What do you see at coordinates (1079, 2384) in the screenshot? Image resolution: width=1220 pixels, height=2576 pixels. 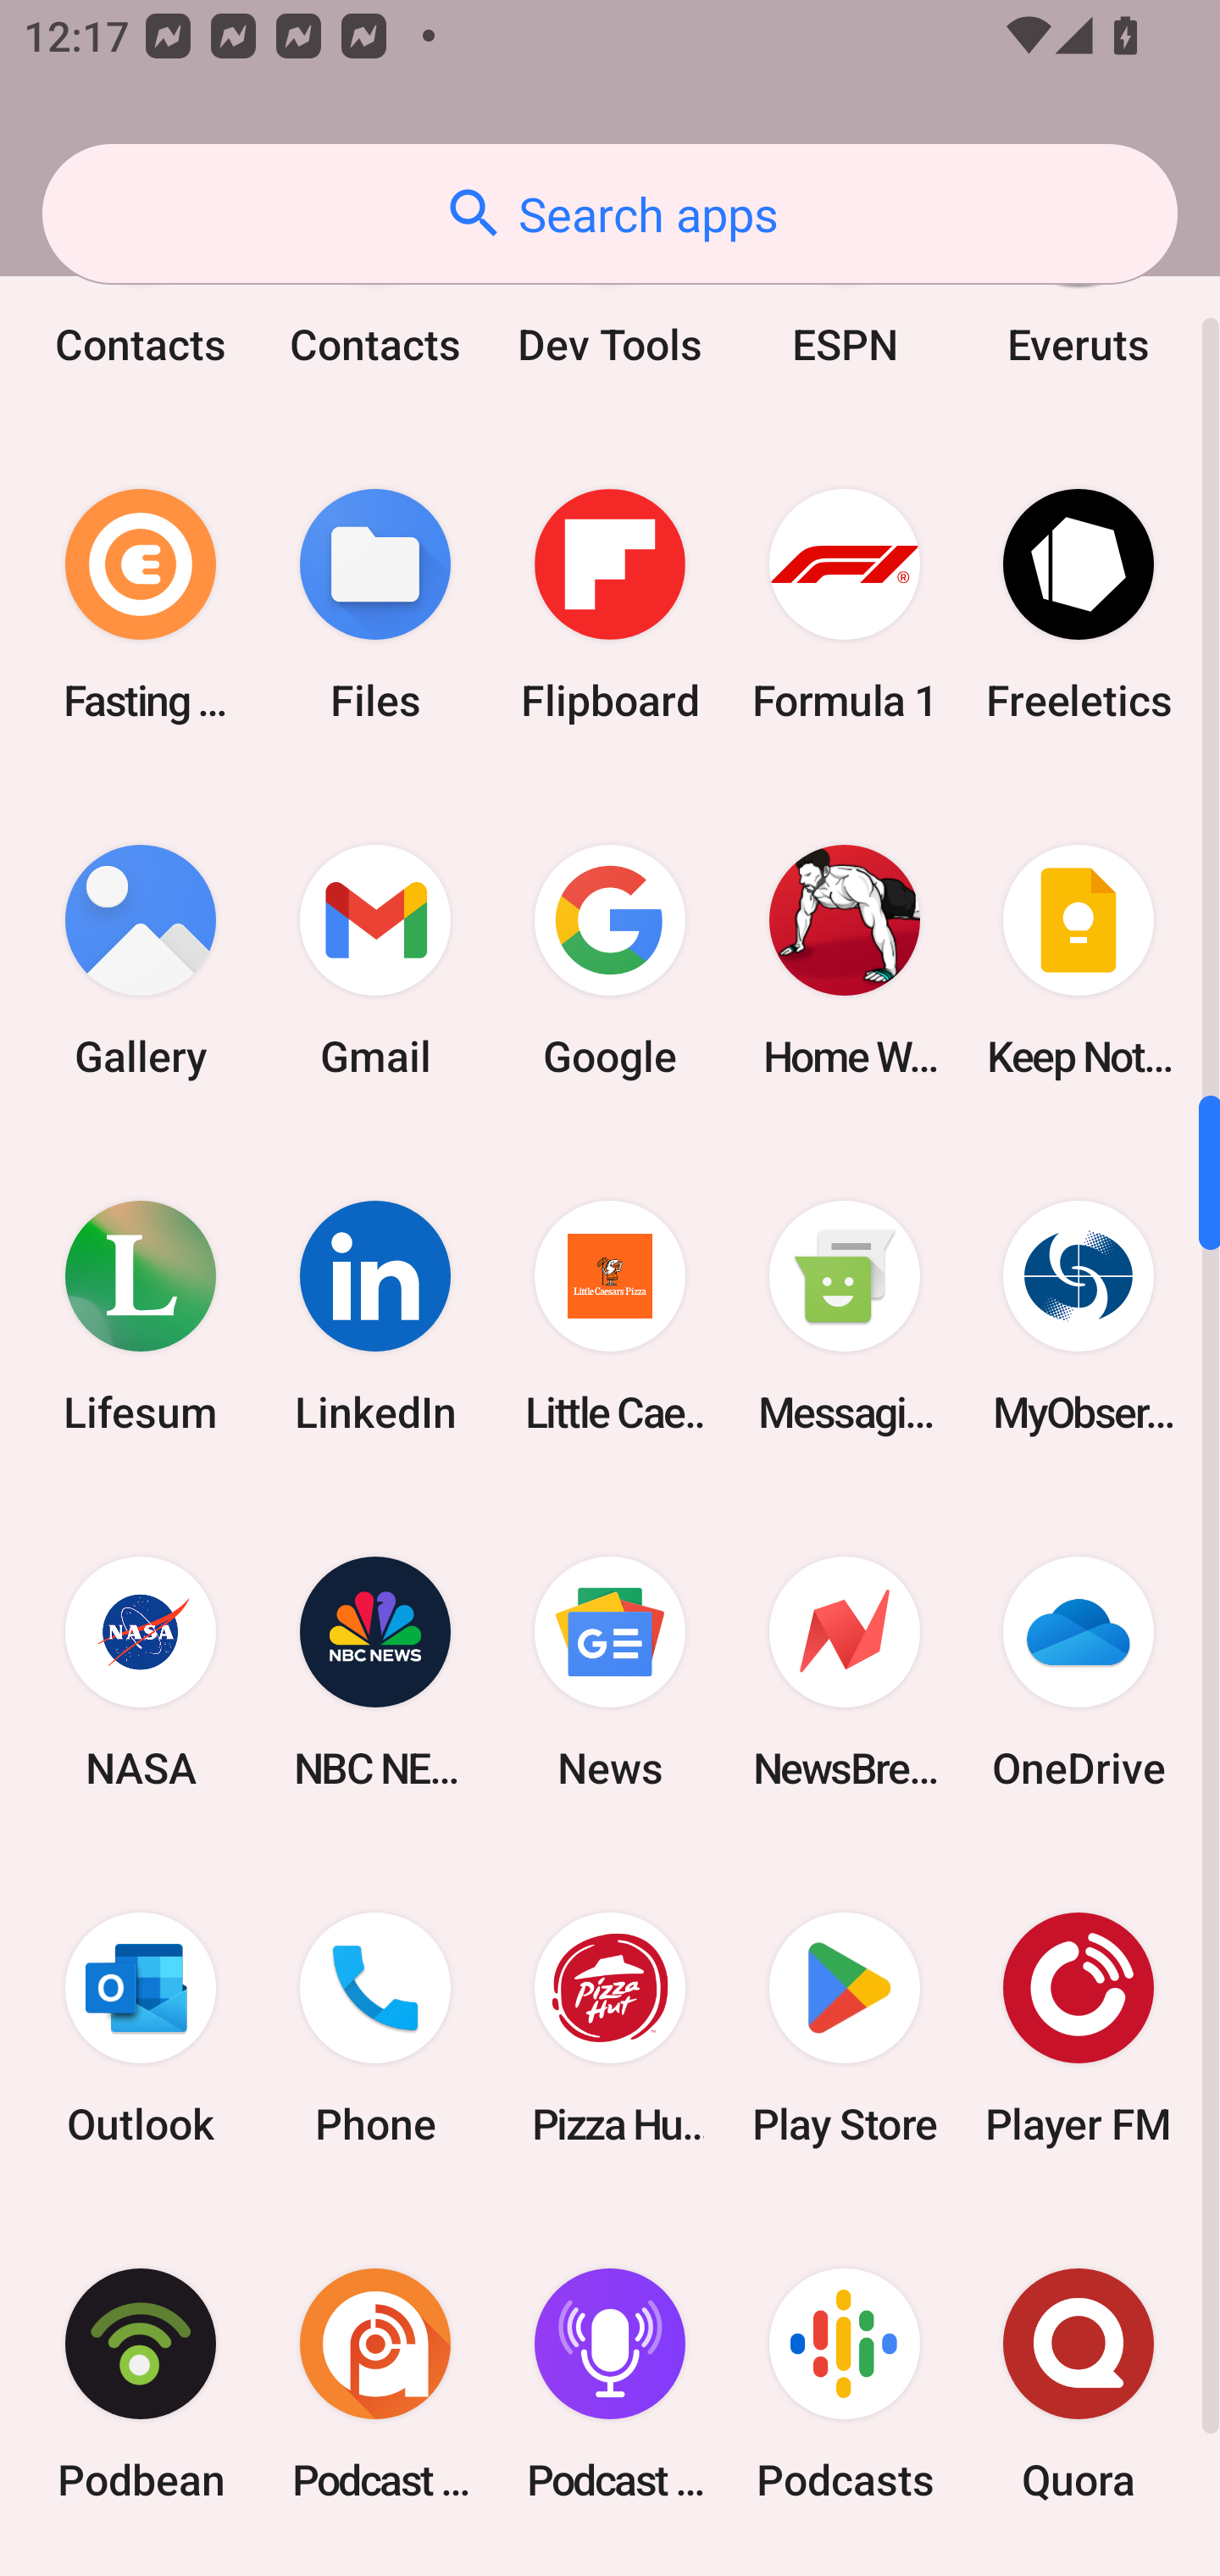 I see `Quora` at bounding box center [1079, 2384].